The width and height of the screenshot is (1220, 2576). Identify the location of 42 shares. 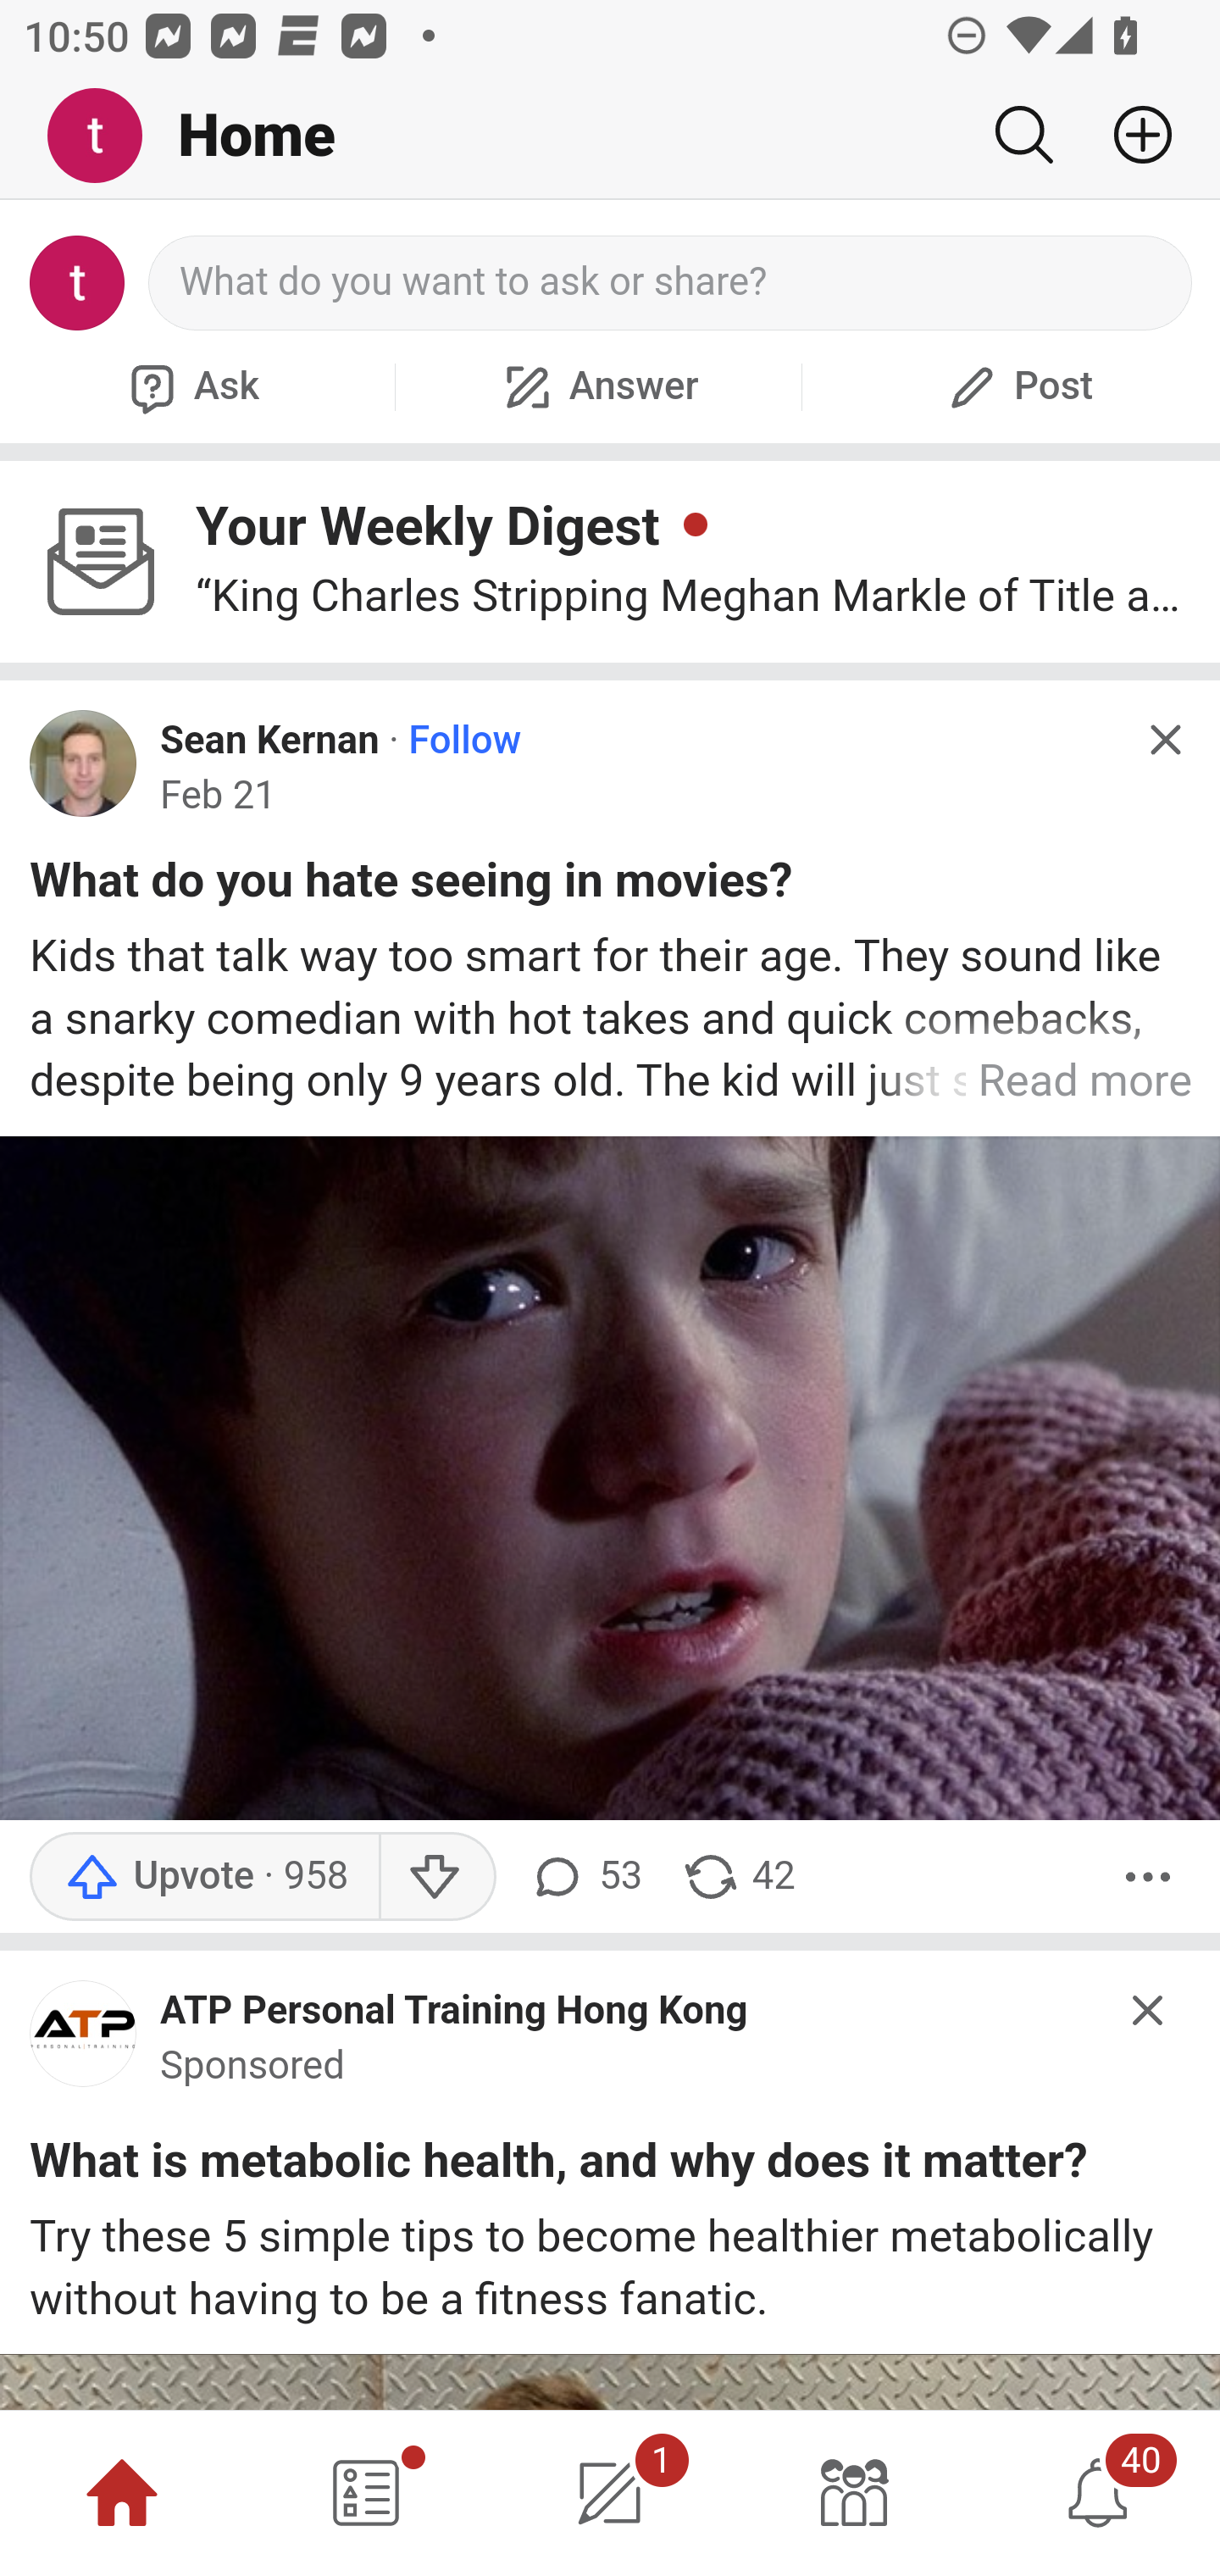
(737, 1876).